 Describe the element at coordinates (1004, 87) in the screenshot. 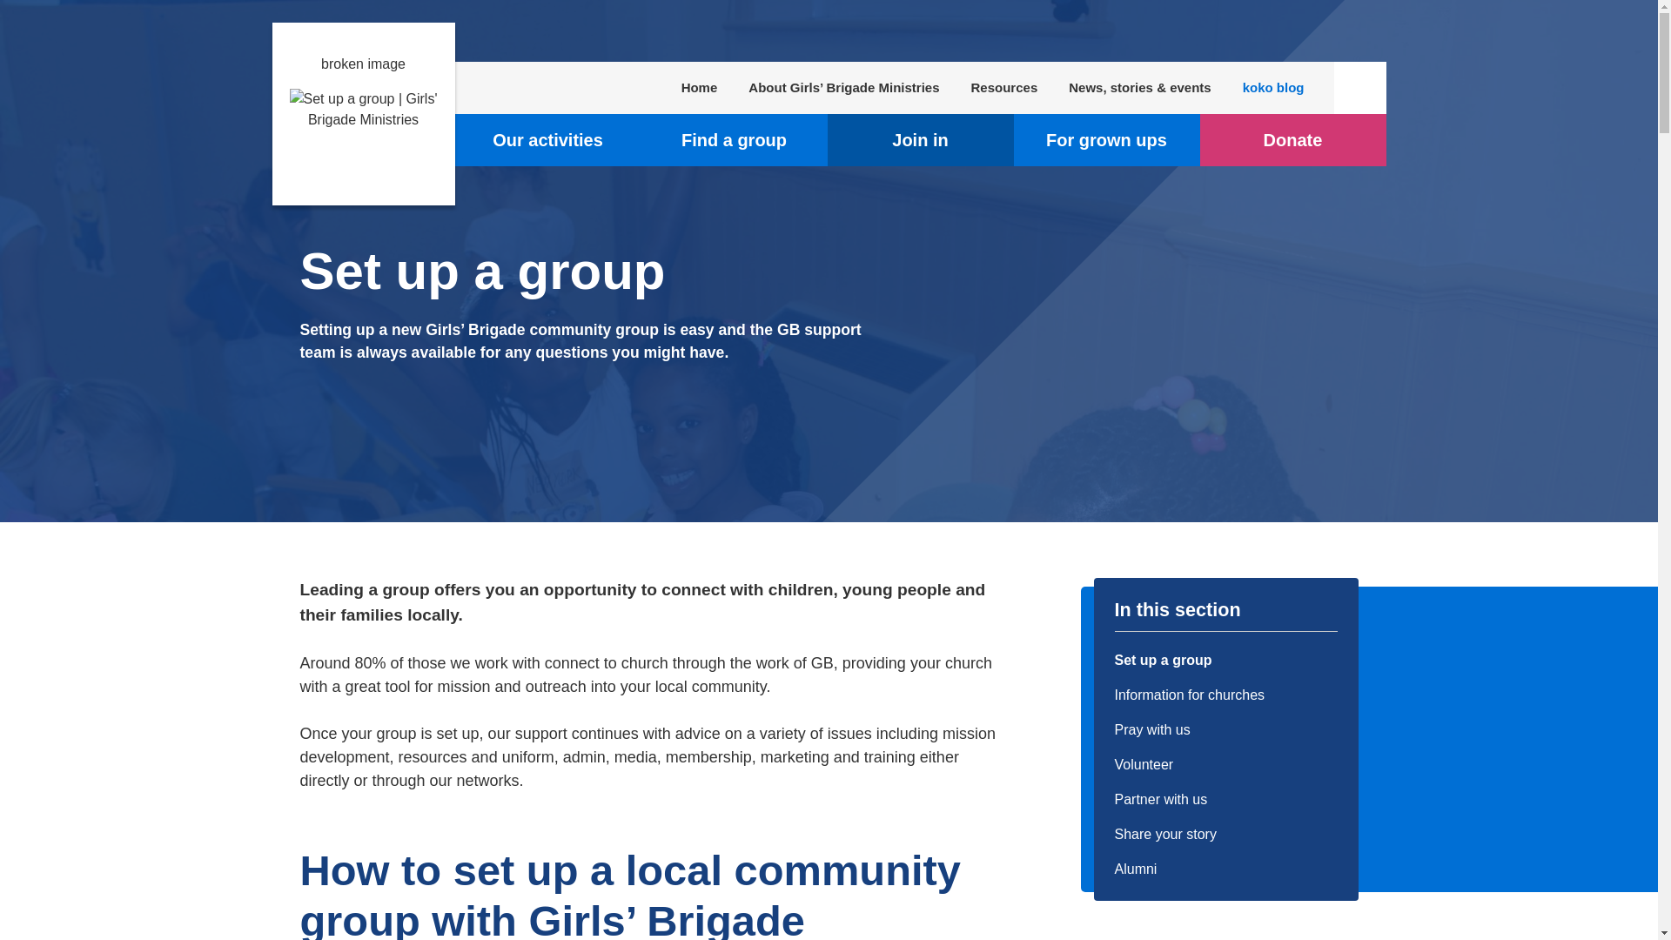

I see `Resources` at that location.